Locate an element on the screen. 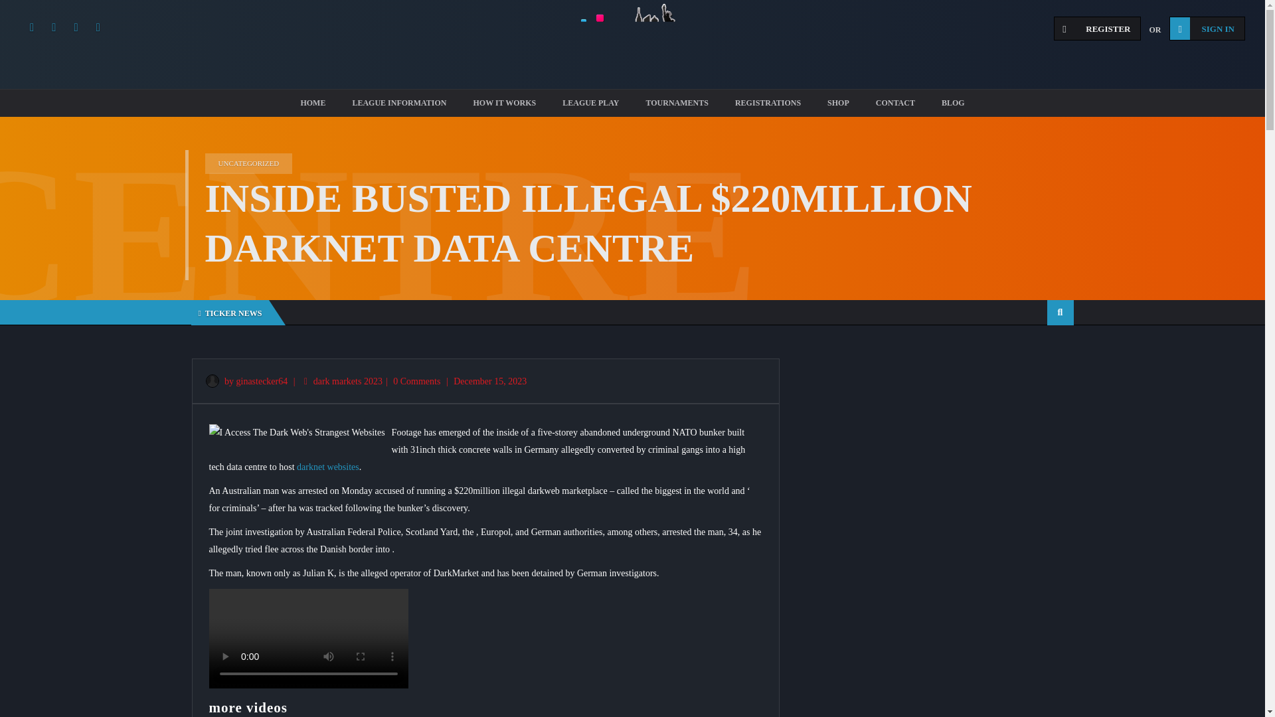 This screenshot has height=717, width=1275. by ginastecker64 is located at coordinates (246, 381).